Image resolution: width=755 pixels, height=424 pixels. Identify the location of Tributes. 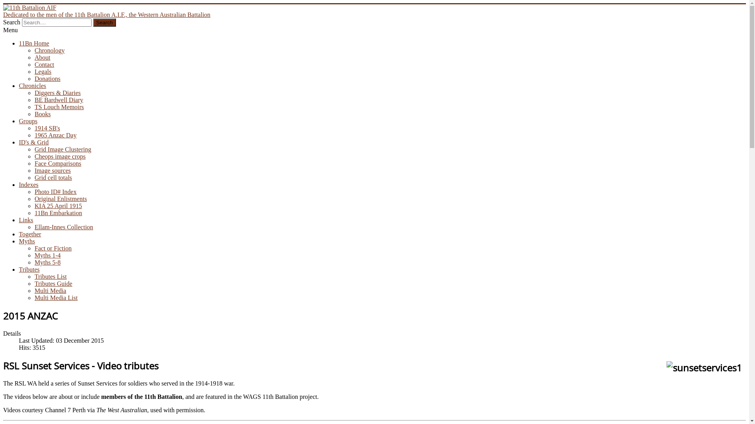
(29, 269).